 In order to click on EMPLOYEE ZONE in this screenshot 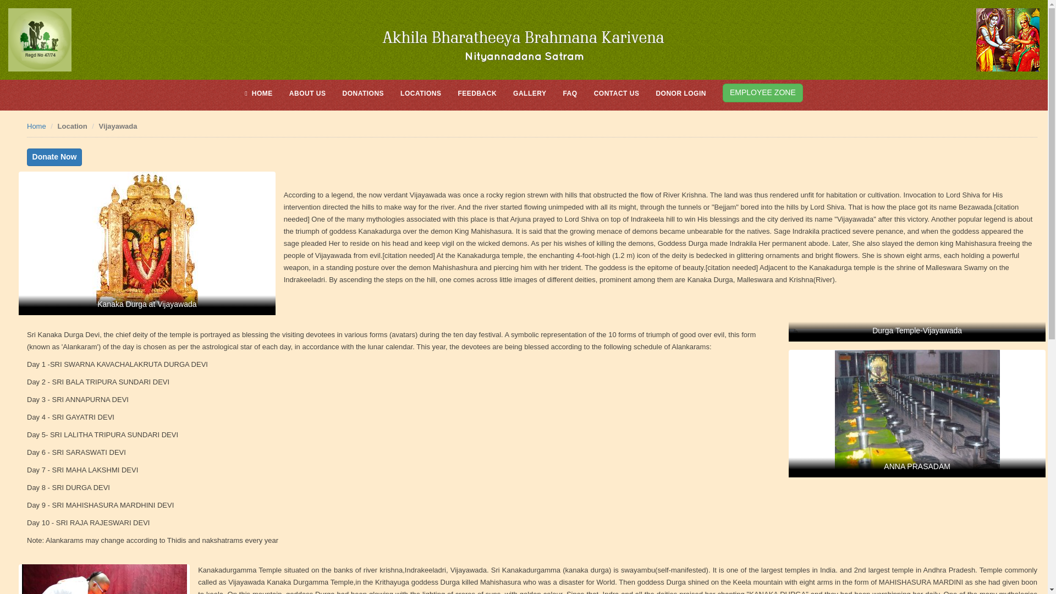, I will do `click(762, 95)`.